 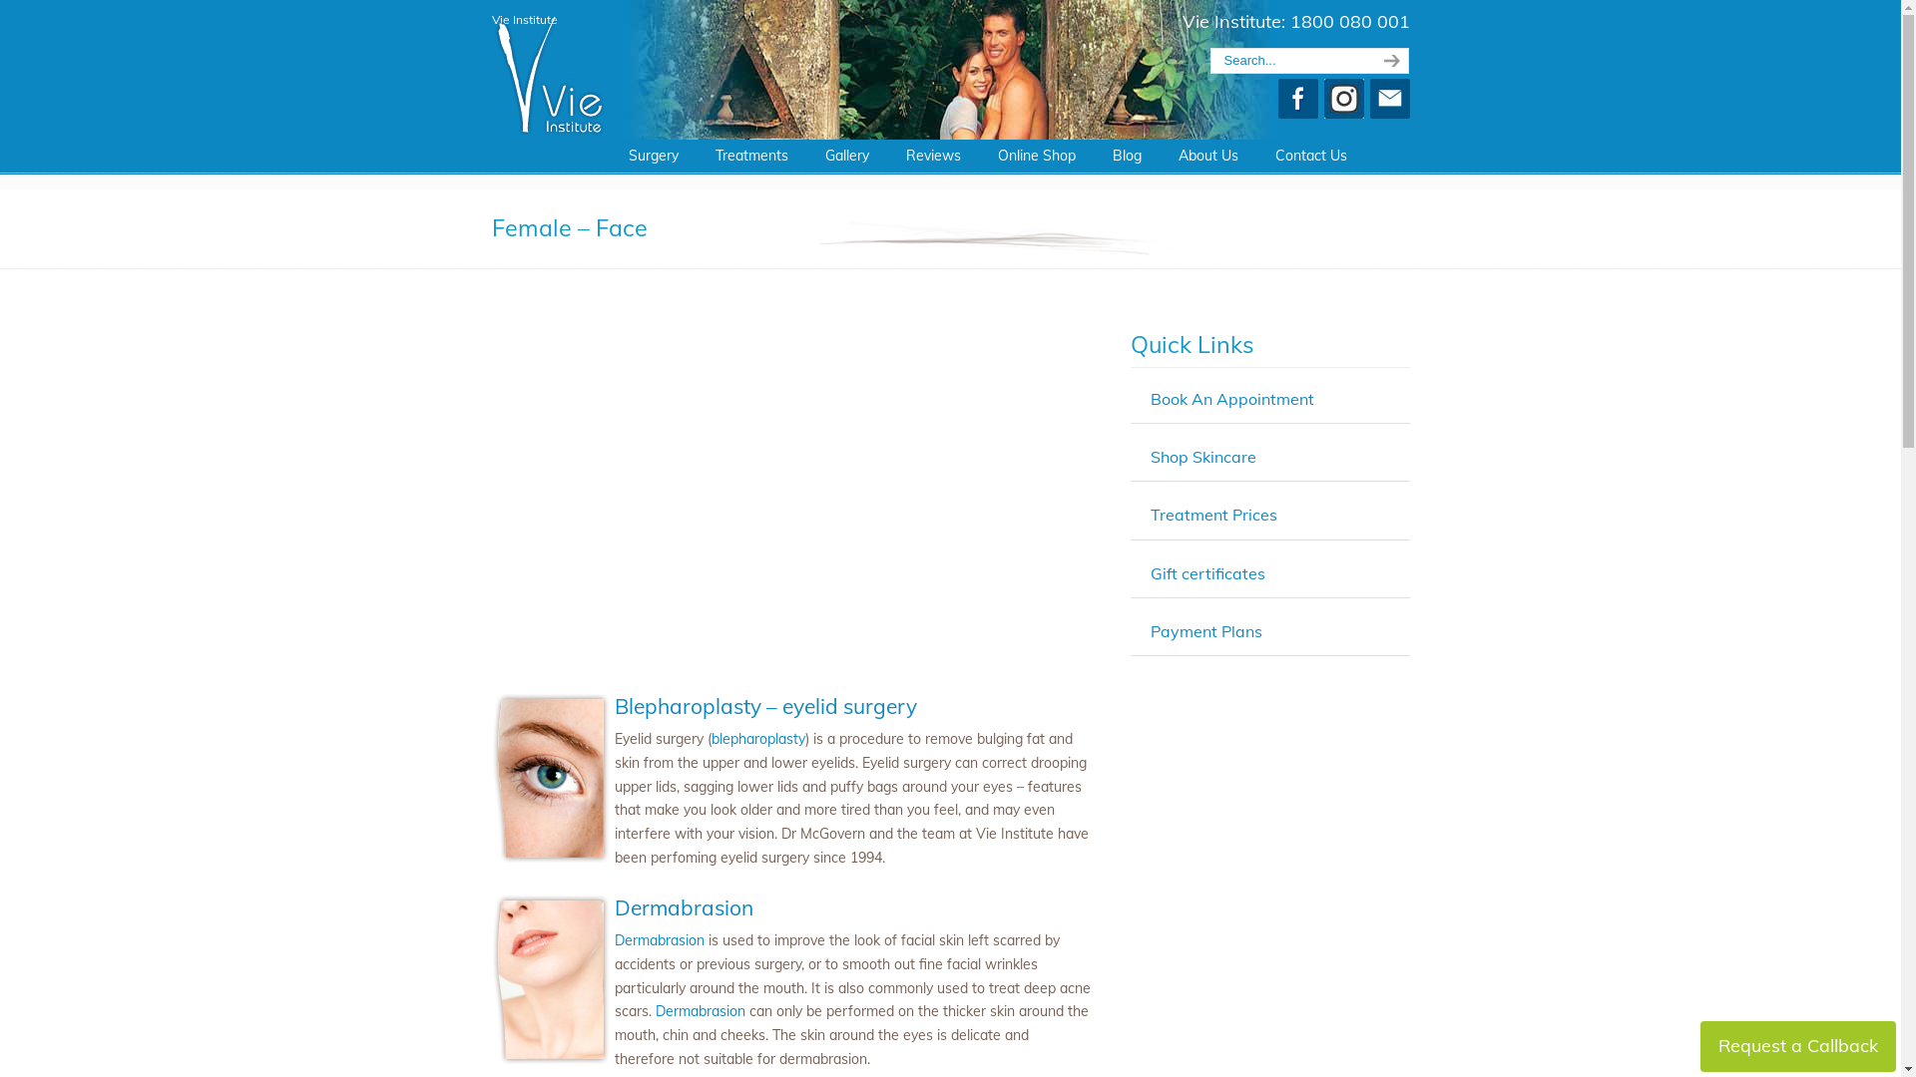 I want to click on Surgery, so click(x=654, y=156).